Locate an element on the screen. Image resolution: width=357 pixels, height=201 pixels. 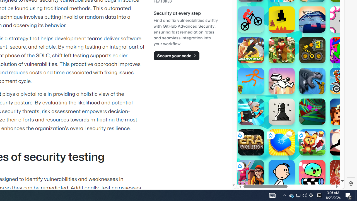
Into the Pit is located at coordinates (343, 20).